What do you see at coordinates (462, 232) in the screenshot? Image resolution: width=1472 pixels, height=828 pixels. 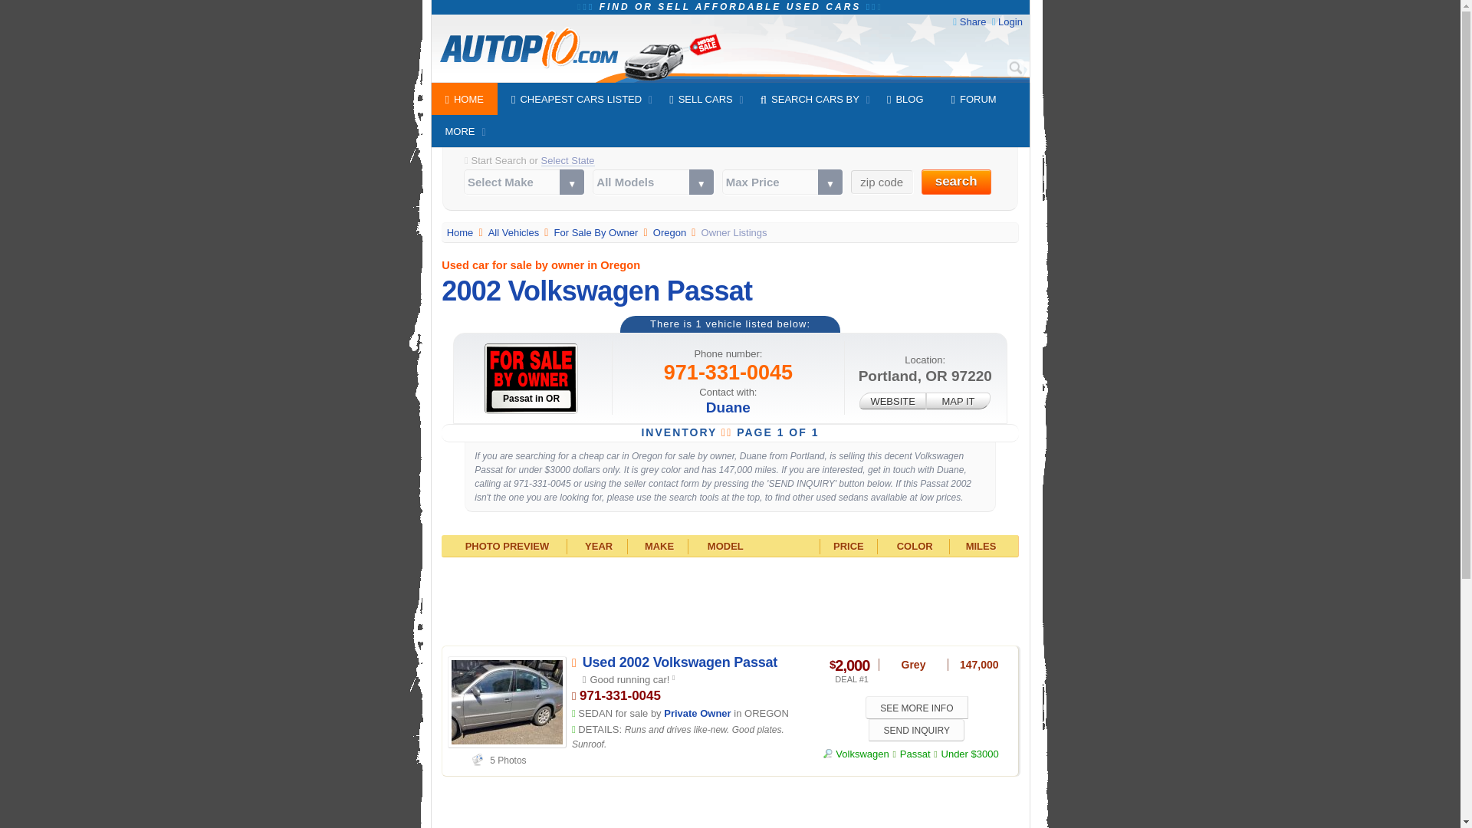 I see `Home` at bounding box center [462, 232].